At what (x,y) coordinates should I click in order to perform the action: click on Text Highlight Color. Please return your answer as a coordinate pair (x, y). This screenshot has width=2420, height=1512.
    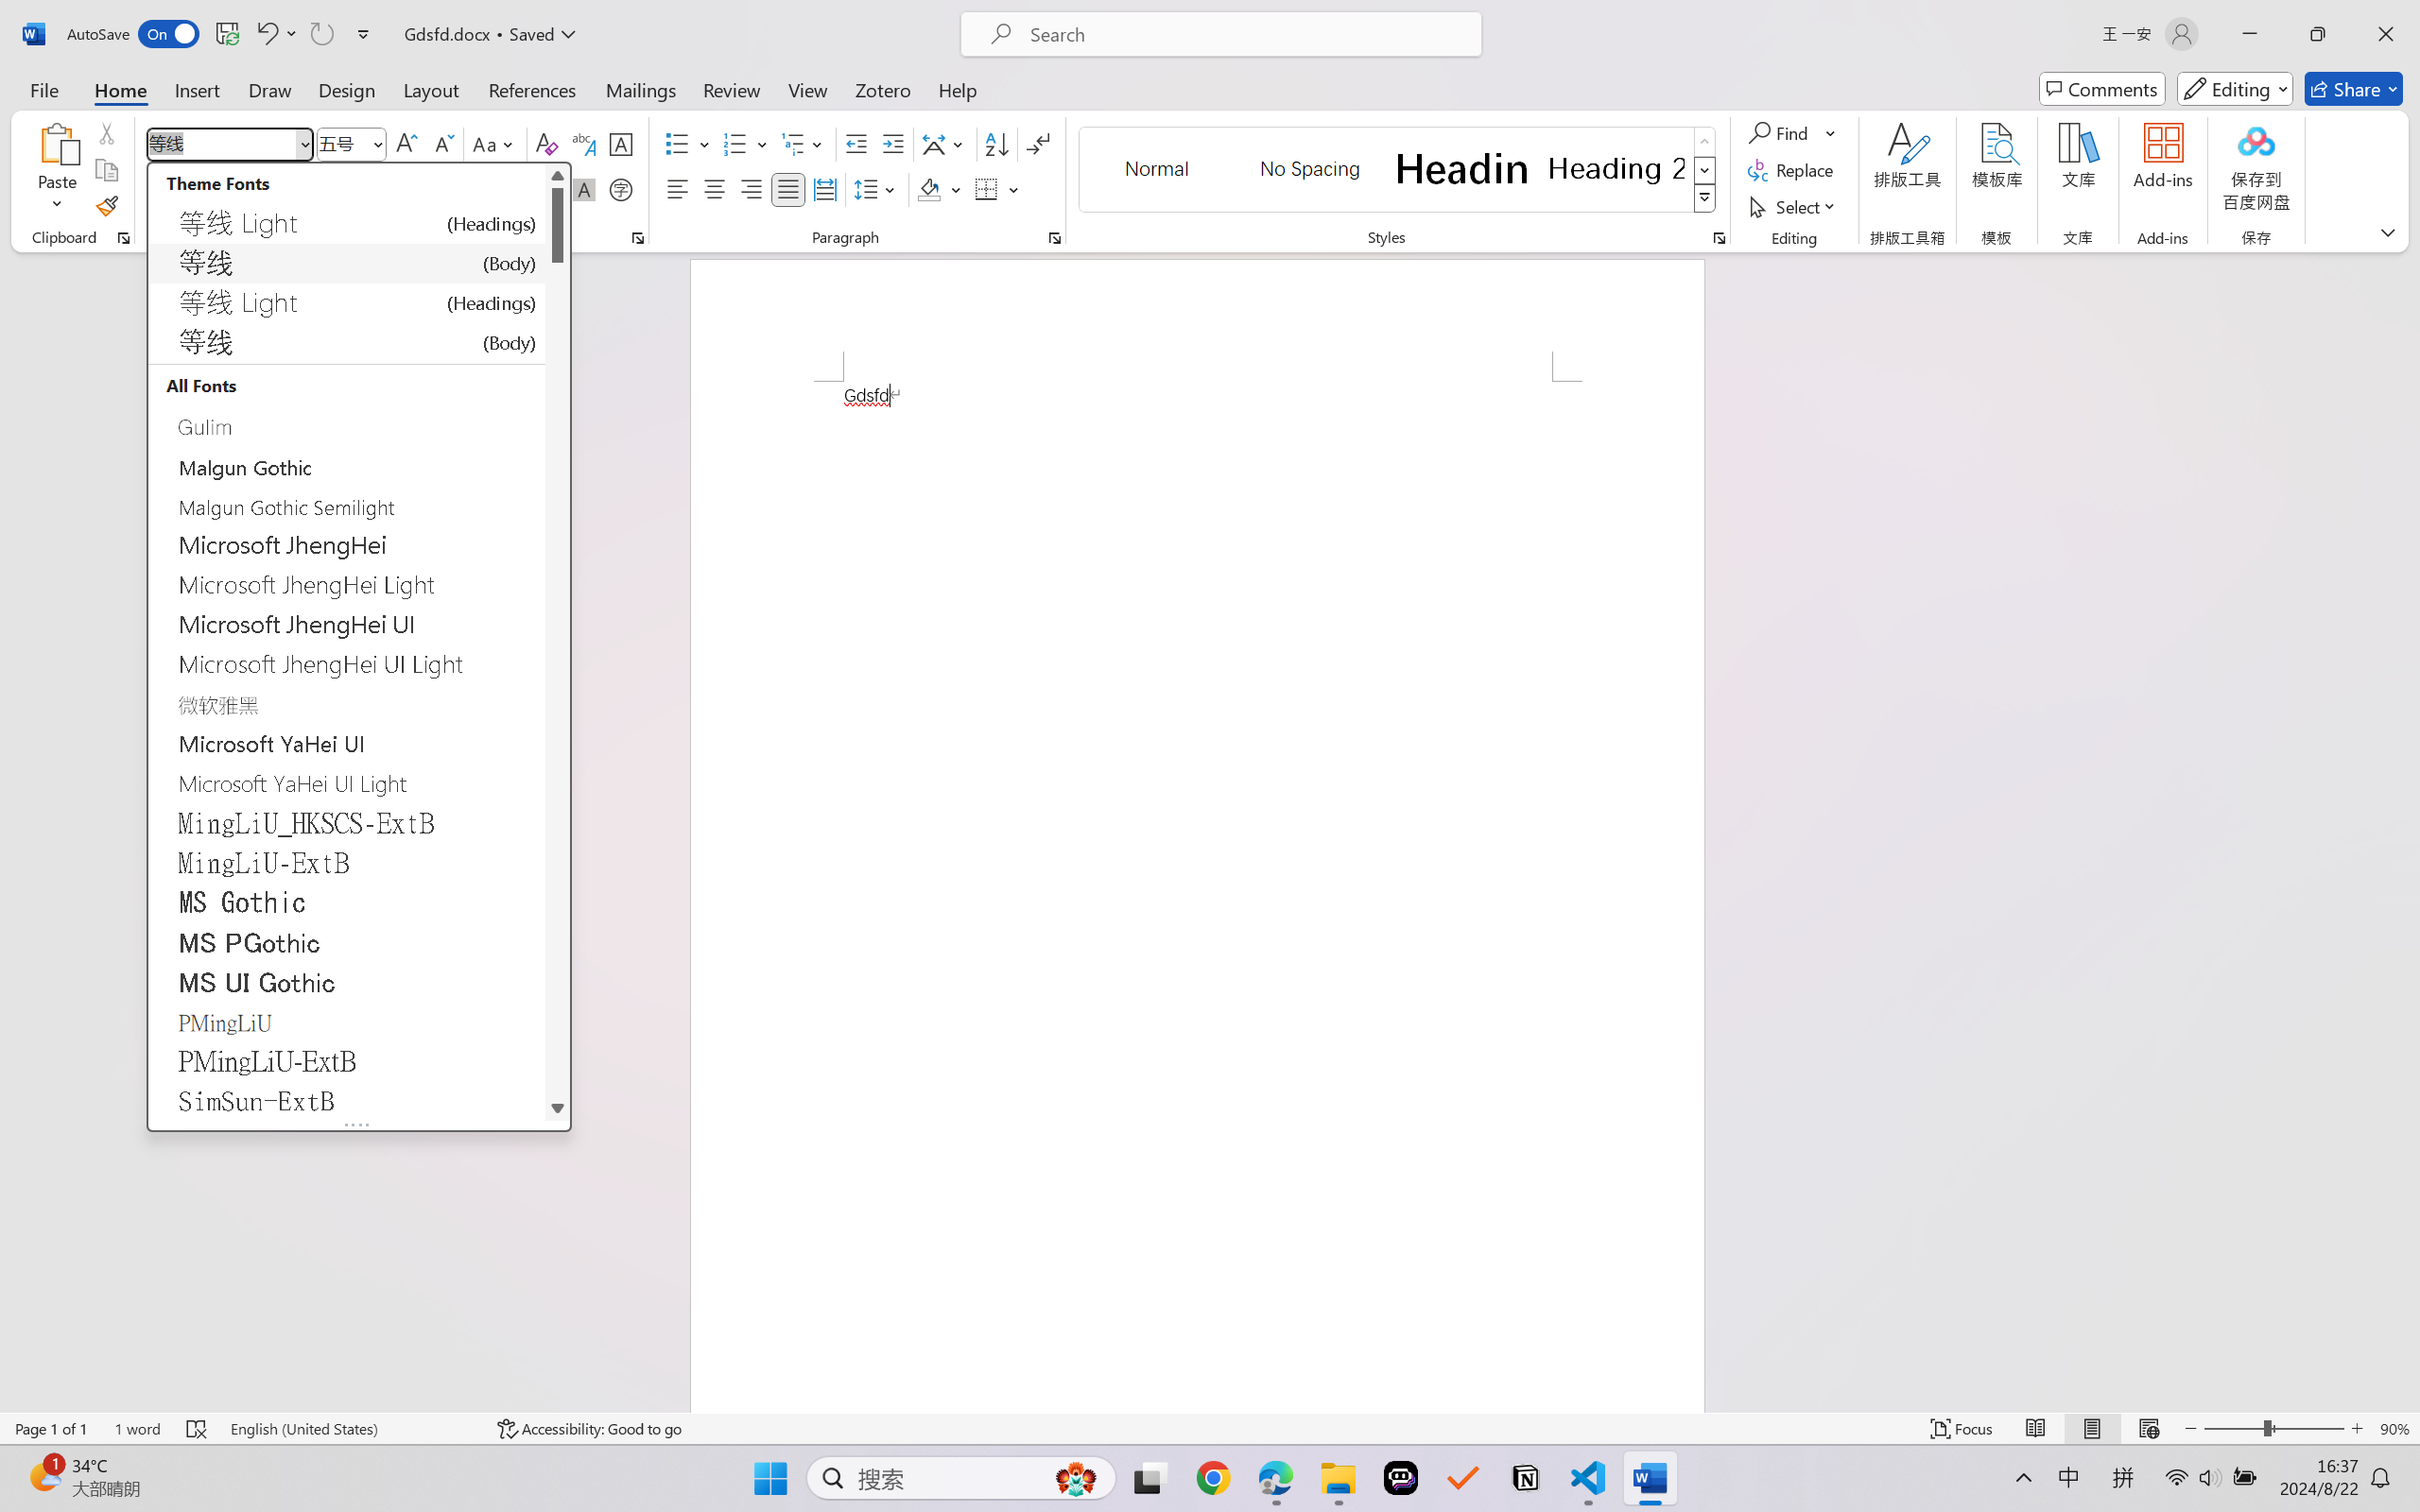
    Looking at the image, I should click on (478, 189).